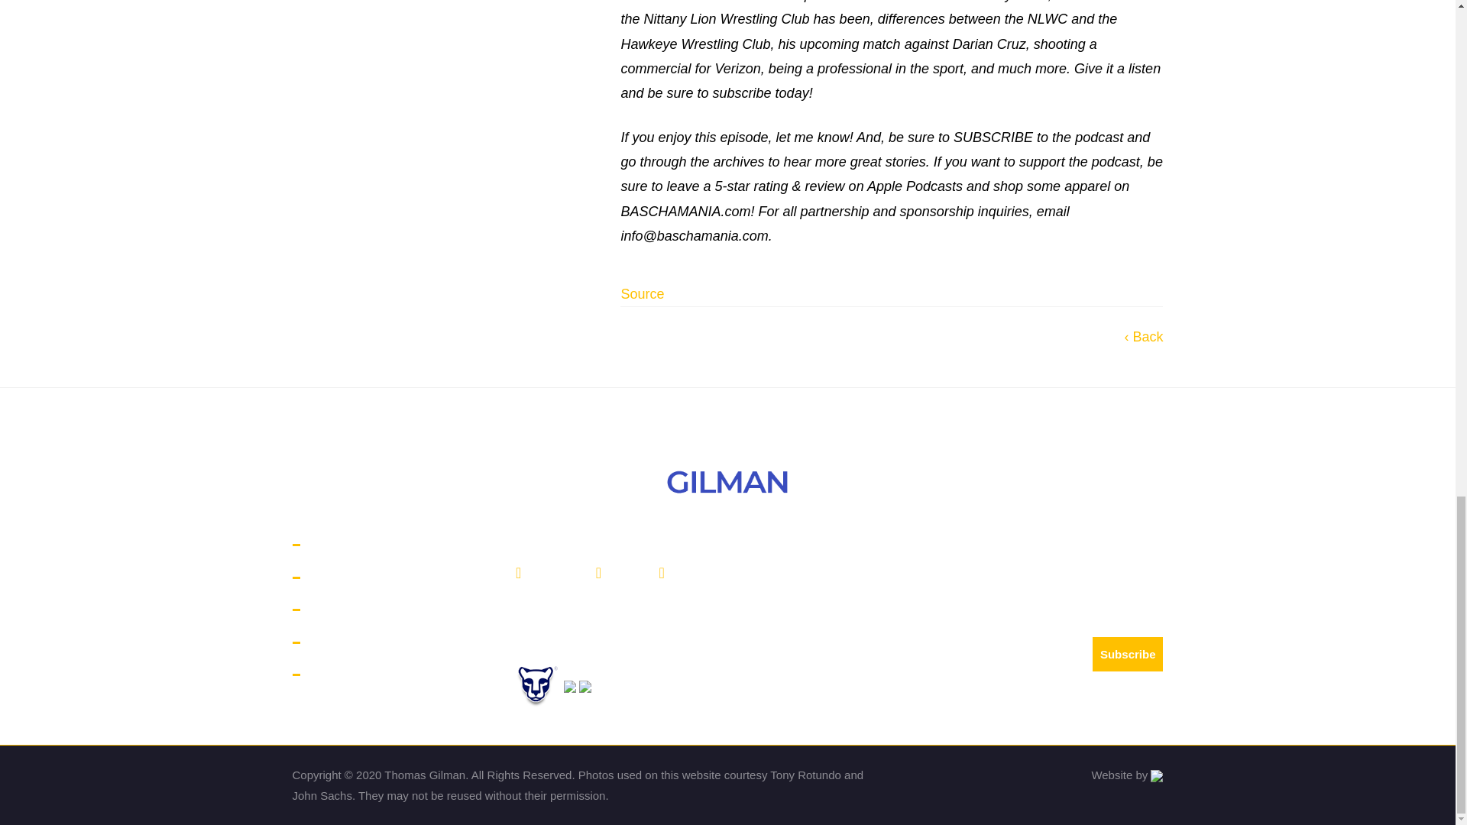 The image size is (1467, 825). Describe the element at coordinates (691, 574) in the screenshot. I see `Instagram` at that location.